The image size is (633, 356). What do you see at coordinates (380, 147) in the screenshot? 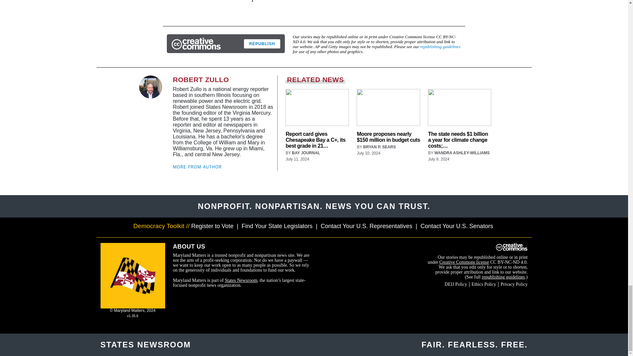
I see `Posts by Bryan P. Sears` at bounding box center [380, 147].